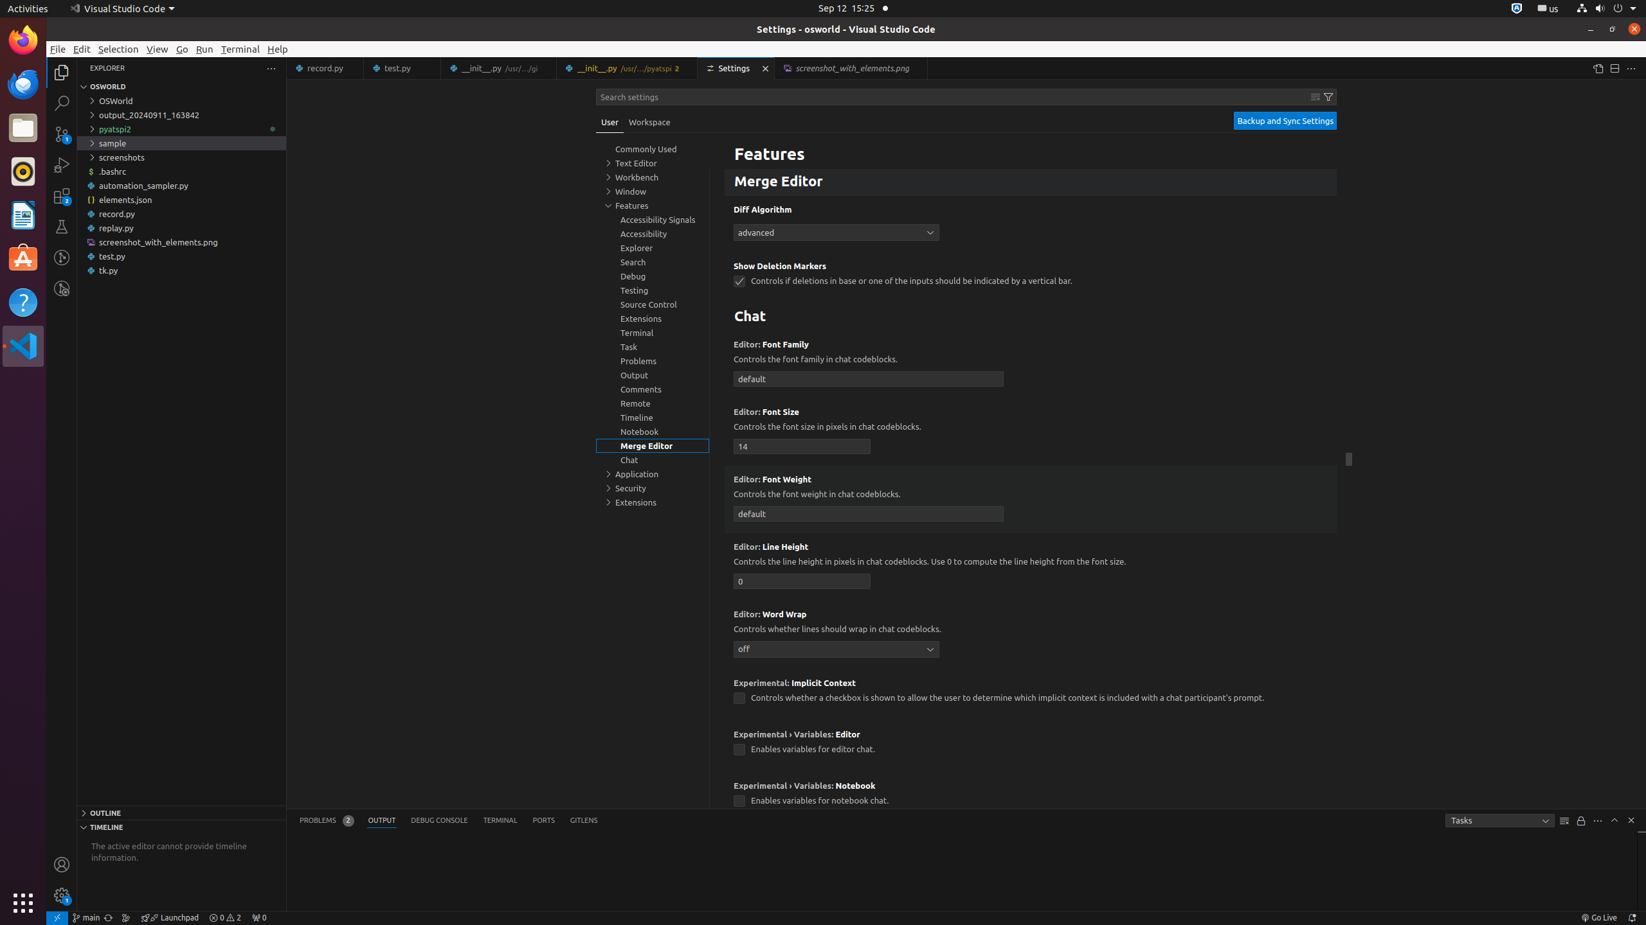 The image size is (1646, 925). Describe the element at coordinates (402, 68) in the screenshot. I see `test.py` at that location.